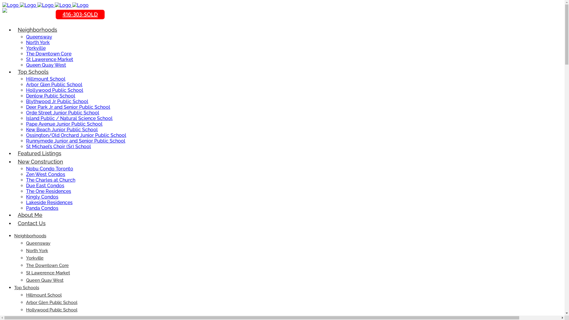 This screenshot has width=569, height=320. Describe the element at coordinates (49, 191) in the screenshot. I see `The One Residences` at that location.